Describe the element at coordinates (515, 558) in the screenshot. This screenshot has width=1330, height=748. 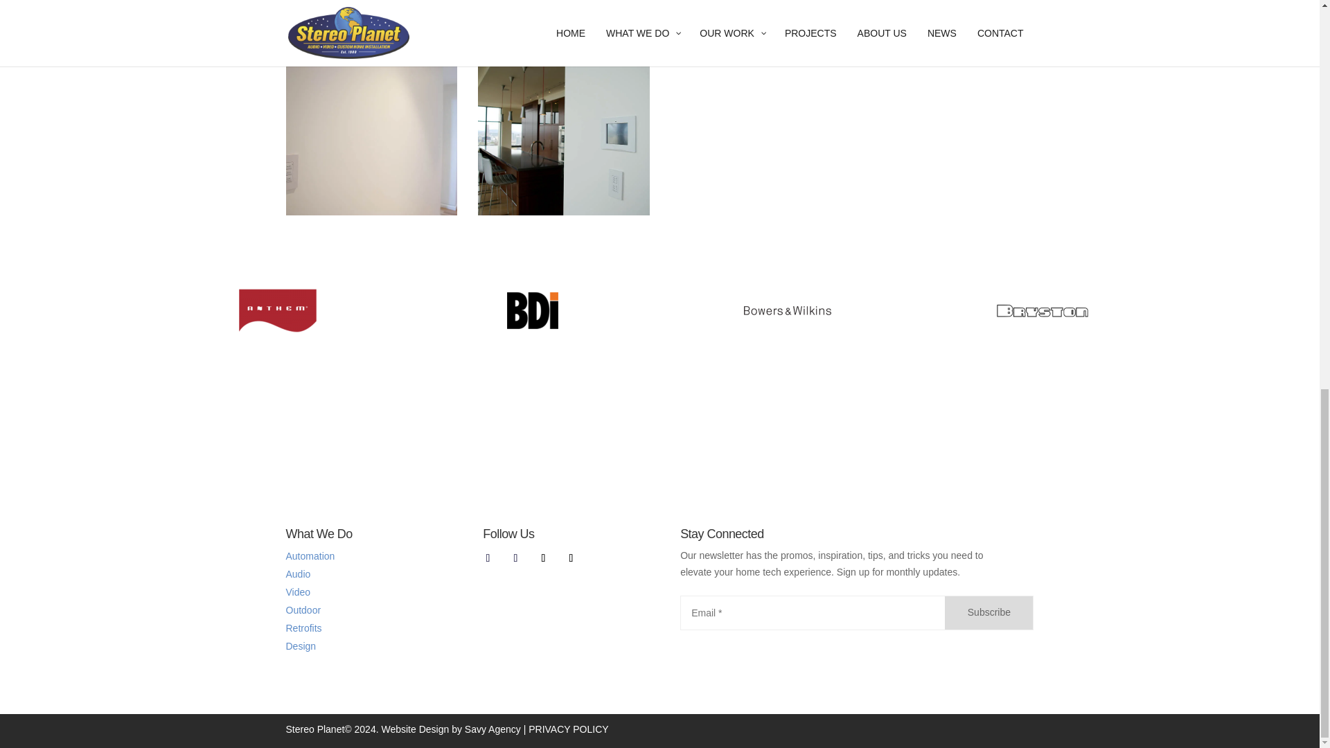
I see `Follow on google-plus` at that location.